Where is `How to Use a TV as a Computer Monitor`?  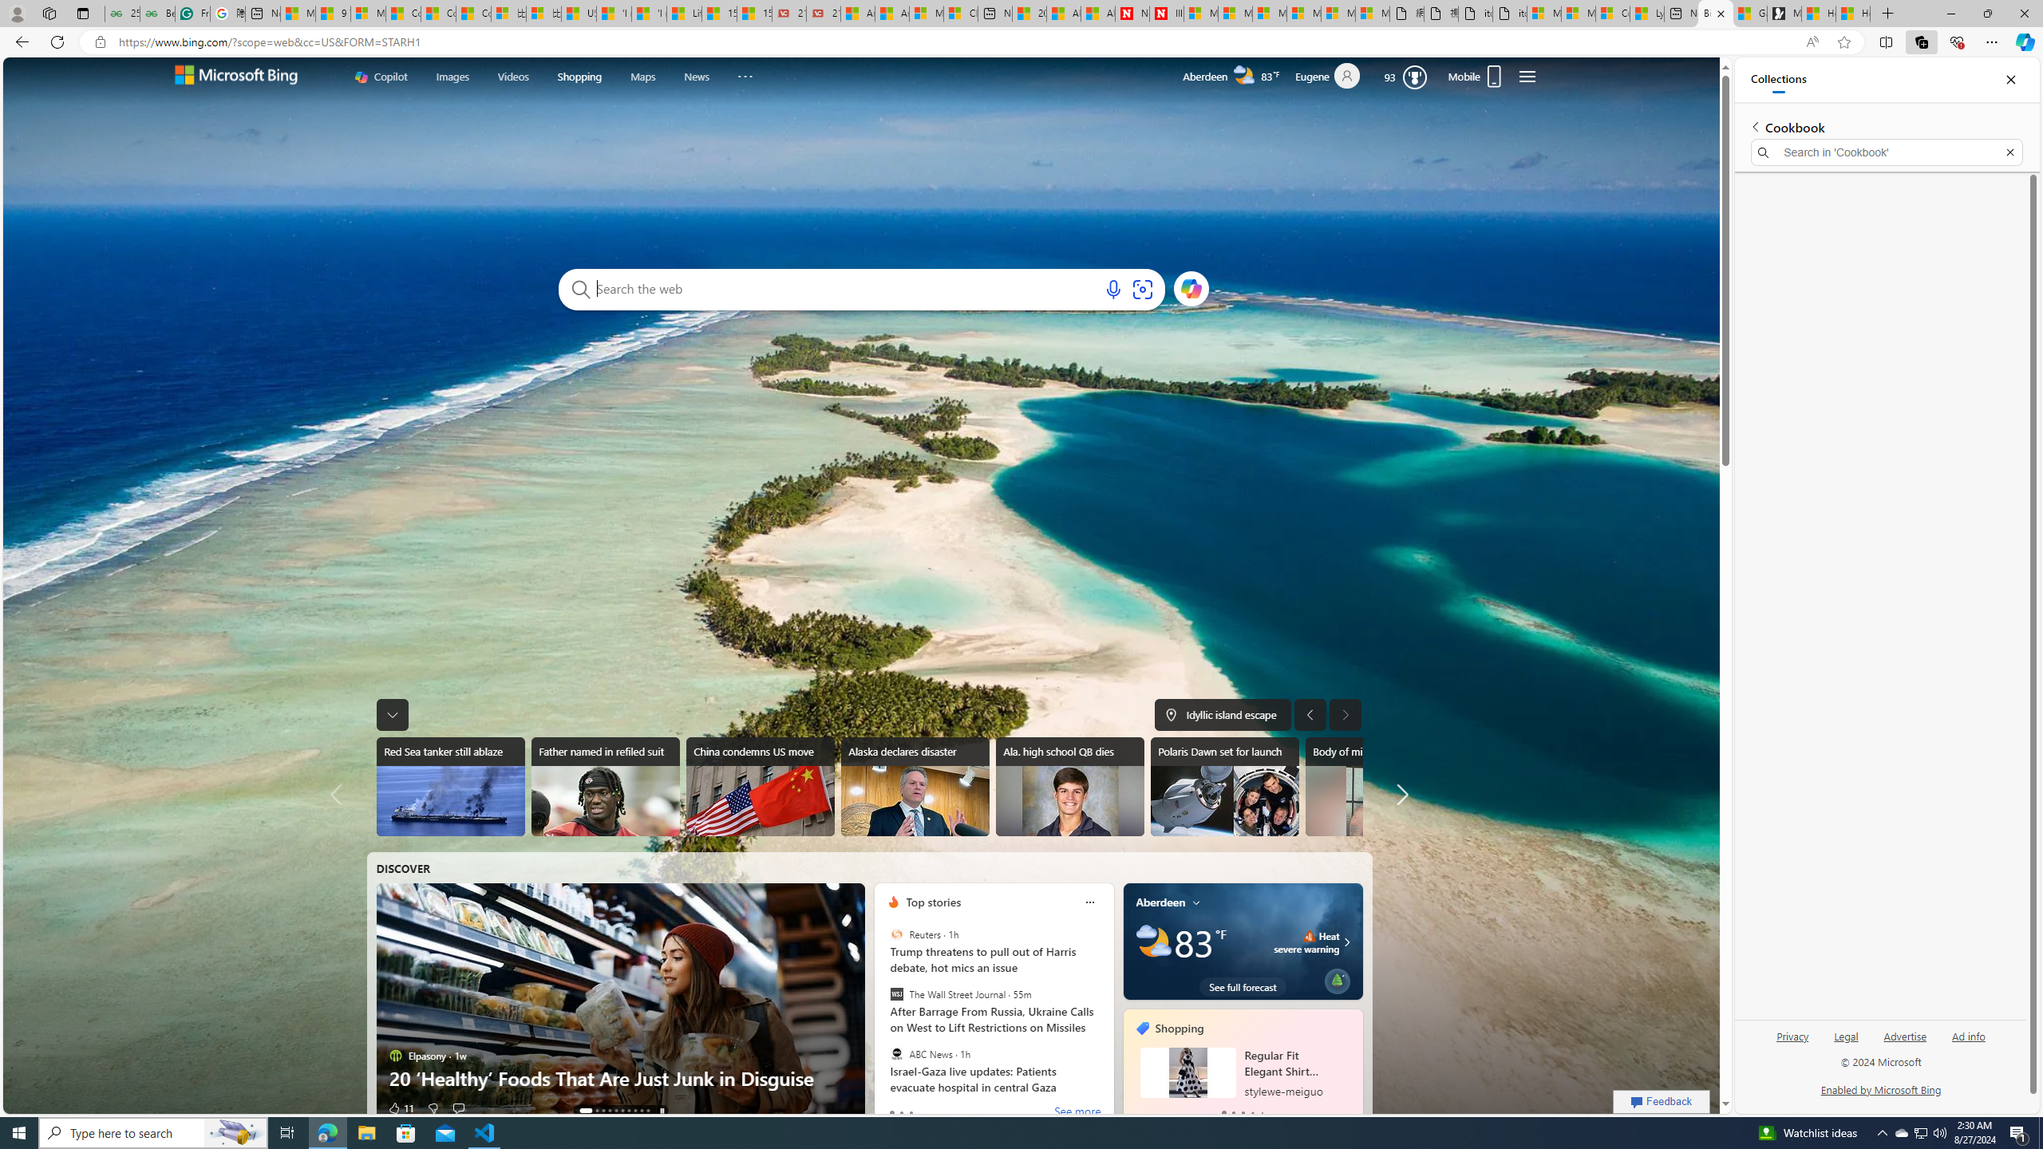 How to Use a TV as a Computer Monitor is located at coordinates (1853, 14).